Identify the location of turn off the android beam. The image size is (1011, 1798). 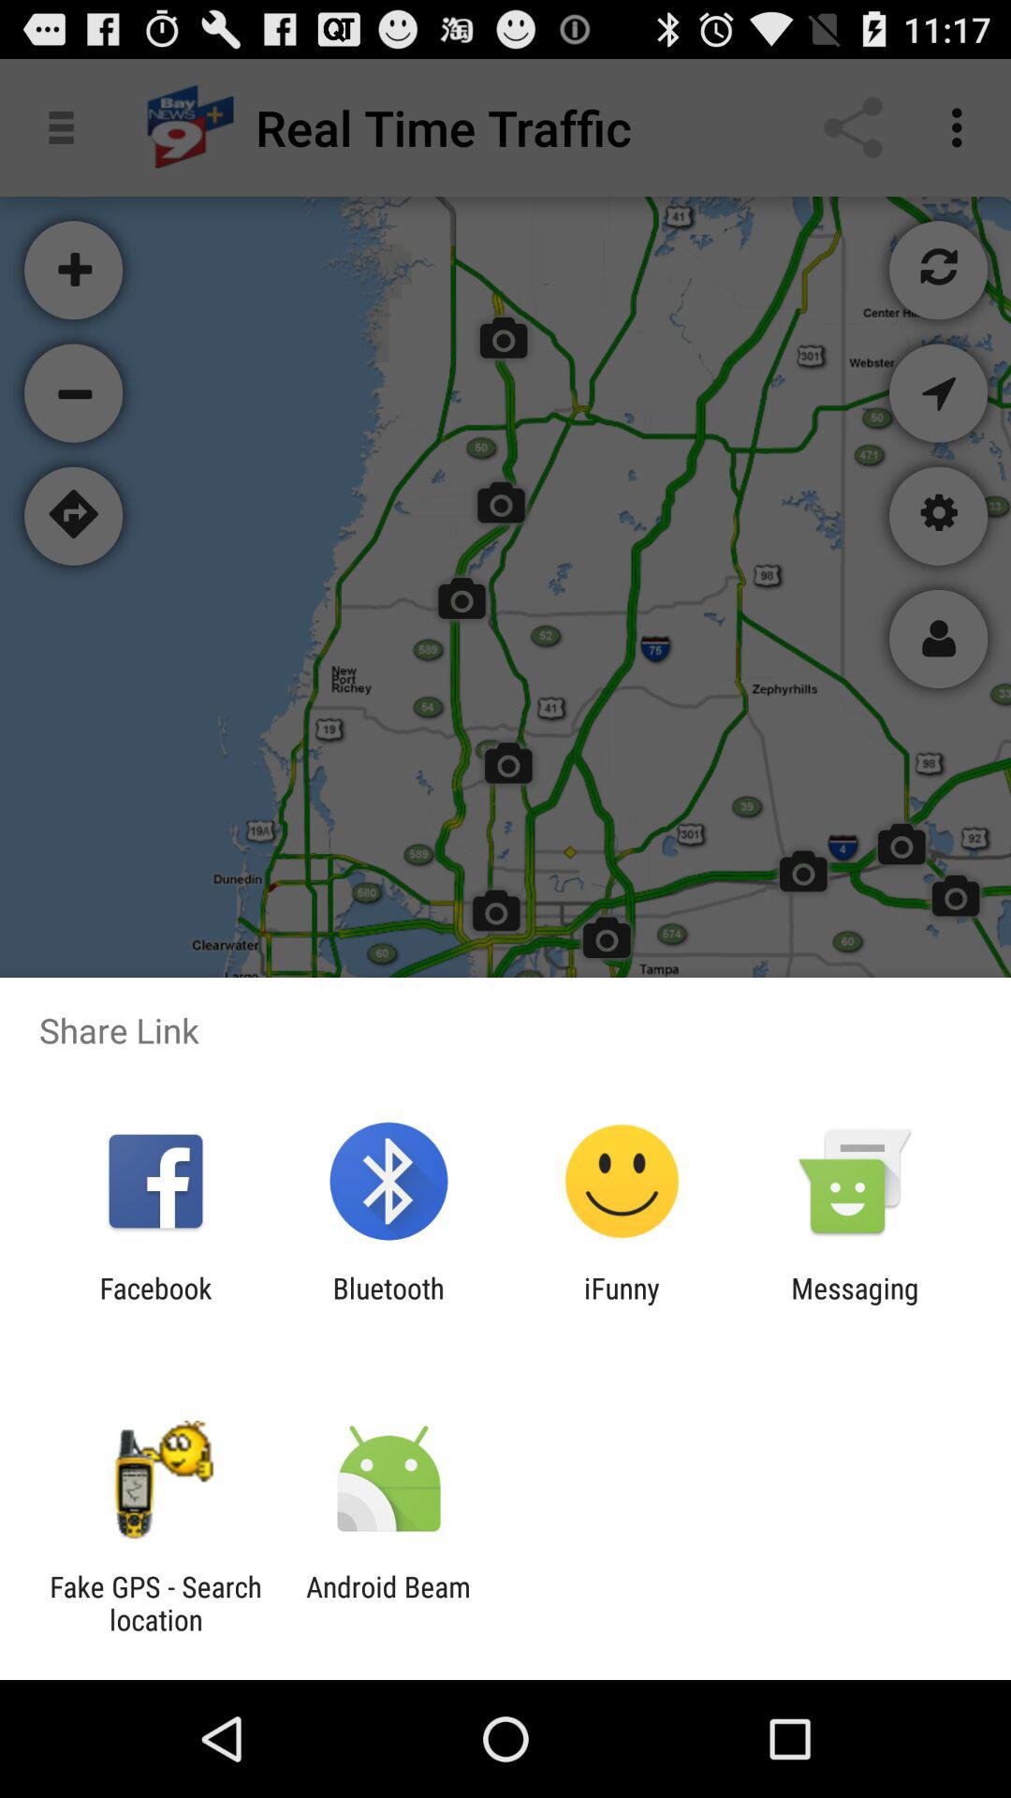
(388, 1603).